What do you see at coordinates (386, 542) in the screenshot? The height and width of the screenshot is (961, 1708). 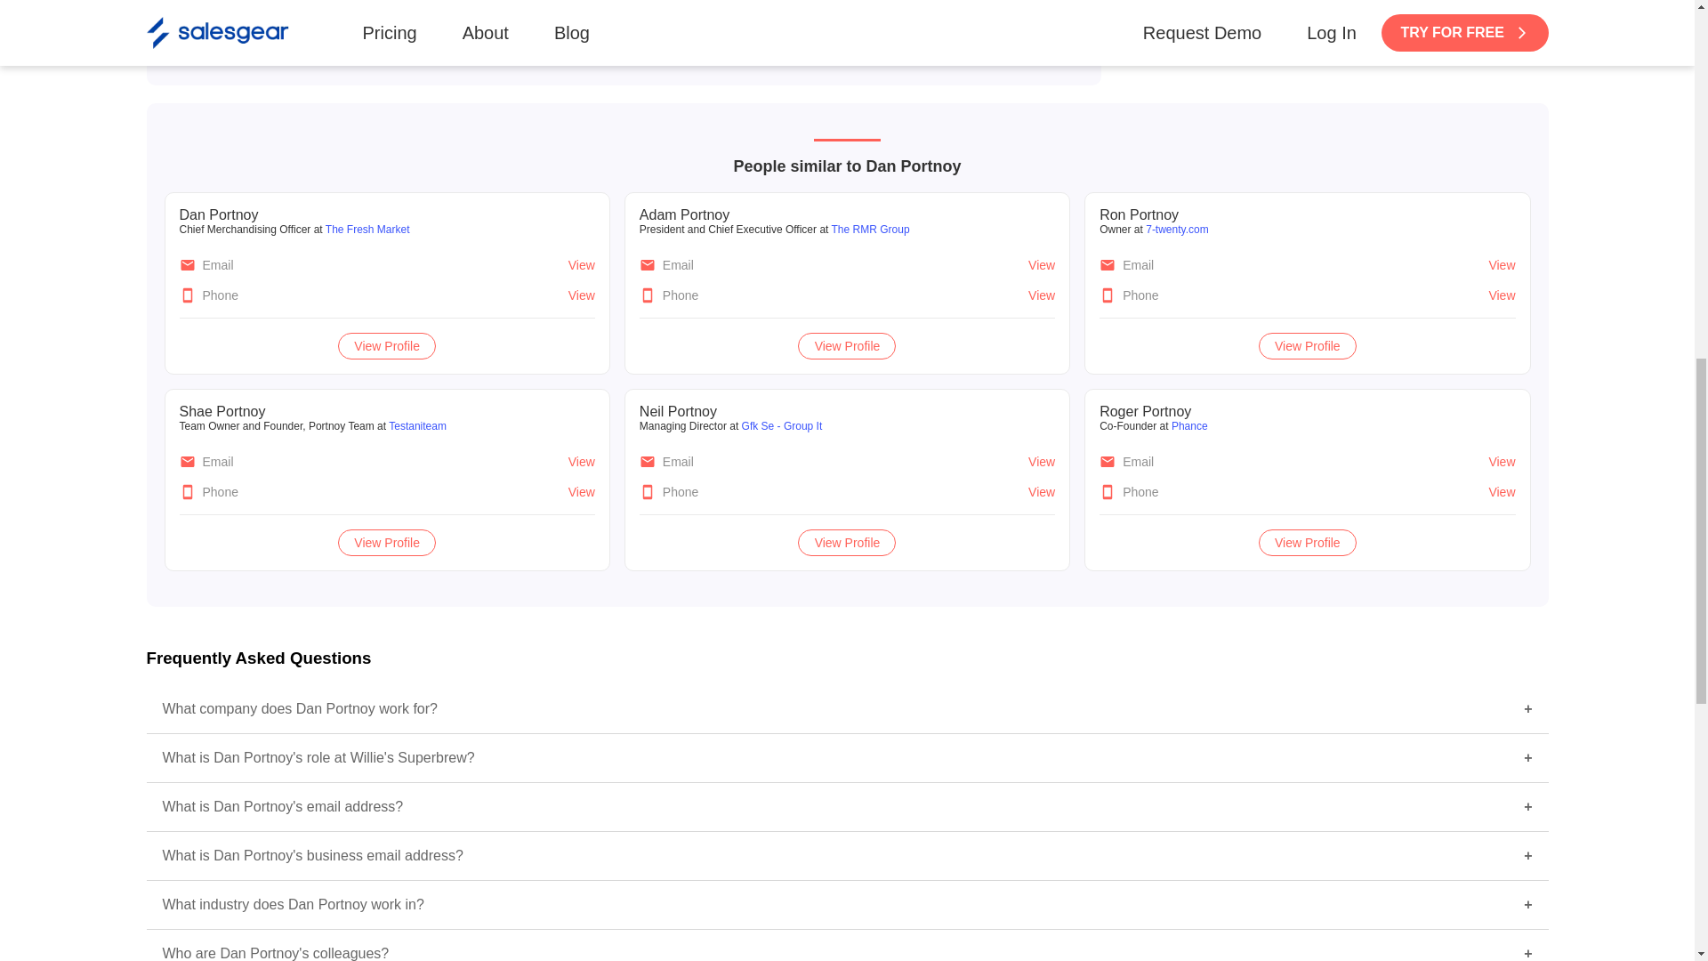 I see `View Profile` at bounding box center [386, 542].